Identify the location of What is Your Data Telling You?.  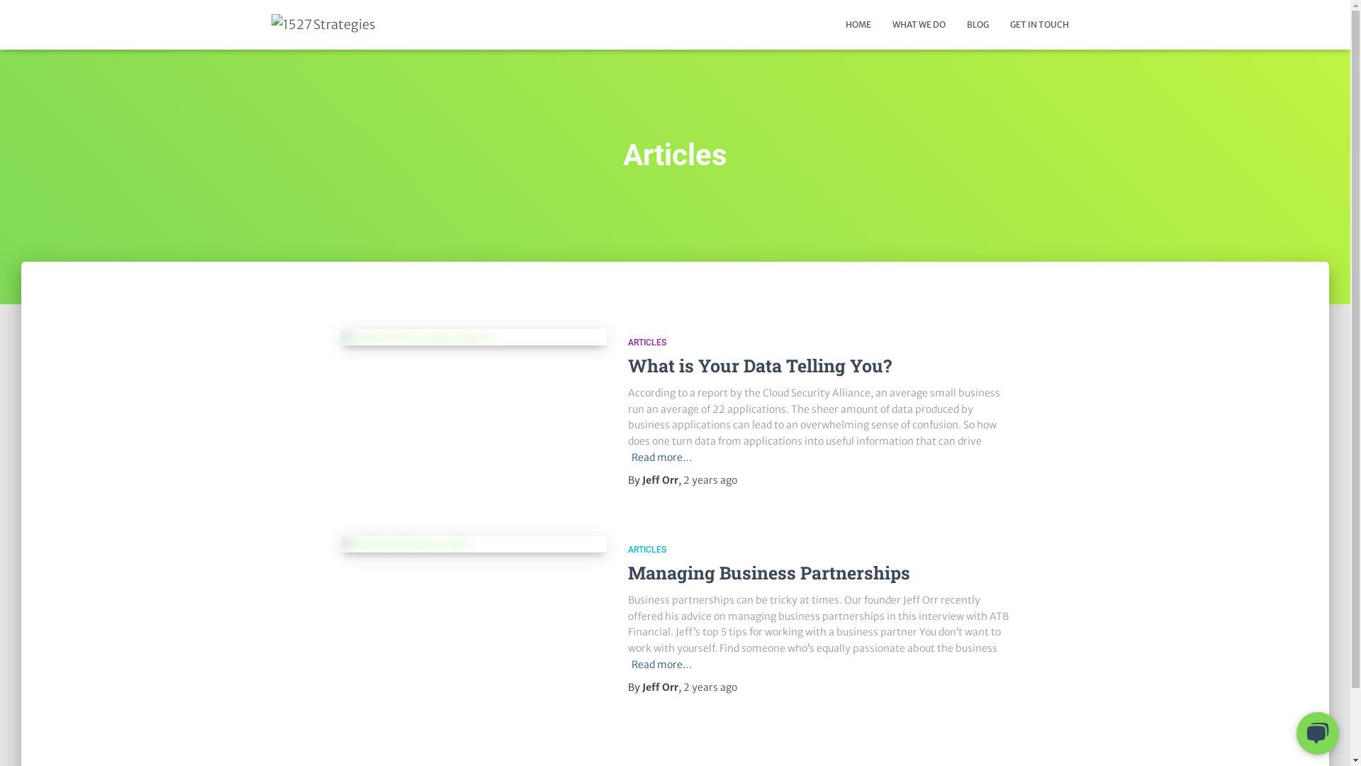
(760, 366).